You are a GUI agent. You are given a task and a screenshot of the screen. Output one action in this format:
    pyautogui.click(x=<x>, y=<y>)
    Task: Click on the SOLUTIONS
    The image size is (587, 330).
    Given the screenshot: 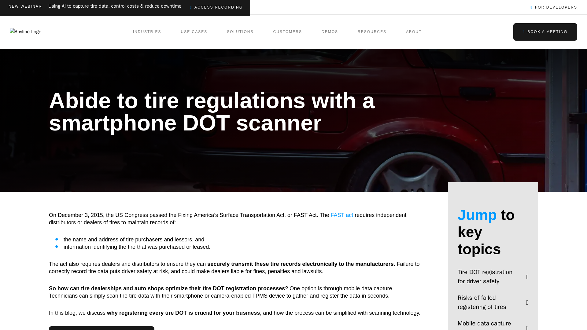 What is the action you would take?
    pyautogui.click(x=240, y=31)
    